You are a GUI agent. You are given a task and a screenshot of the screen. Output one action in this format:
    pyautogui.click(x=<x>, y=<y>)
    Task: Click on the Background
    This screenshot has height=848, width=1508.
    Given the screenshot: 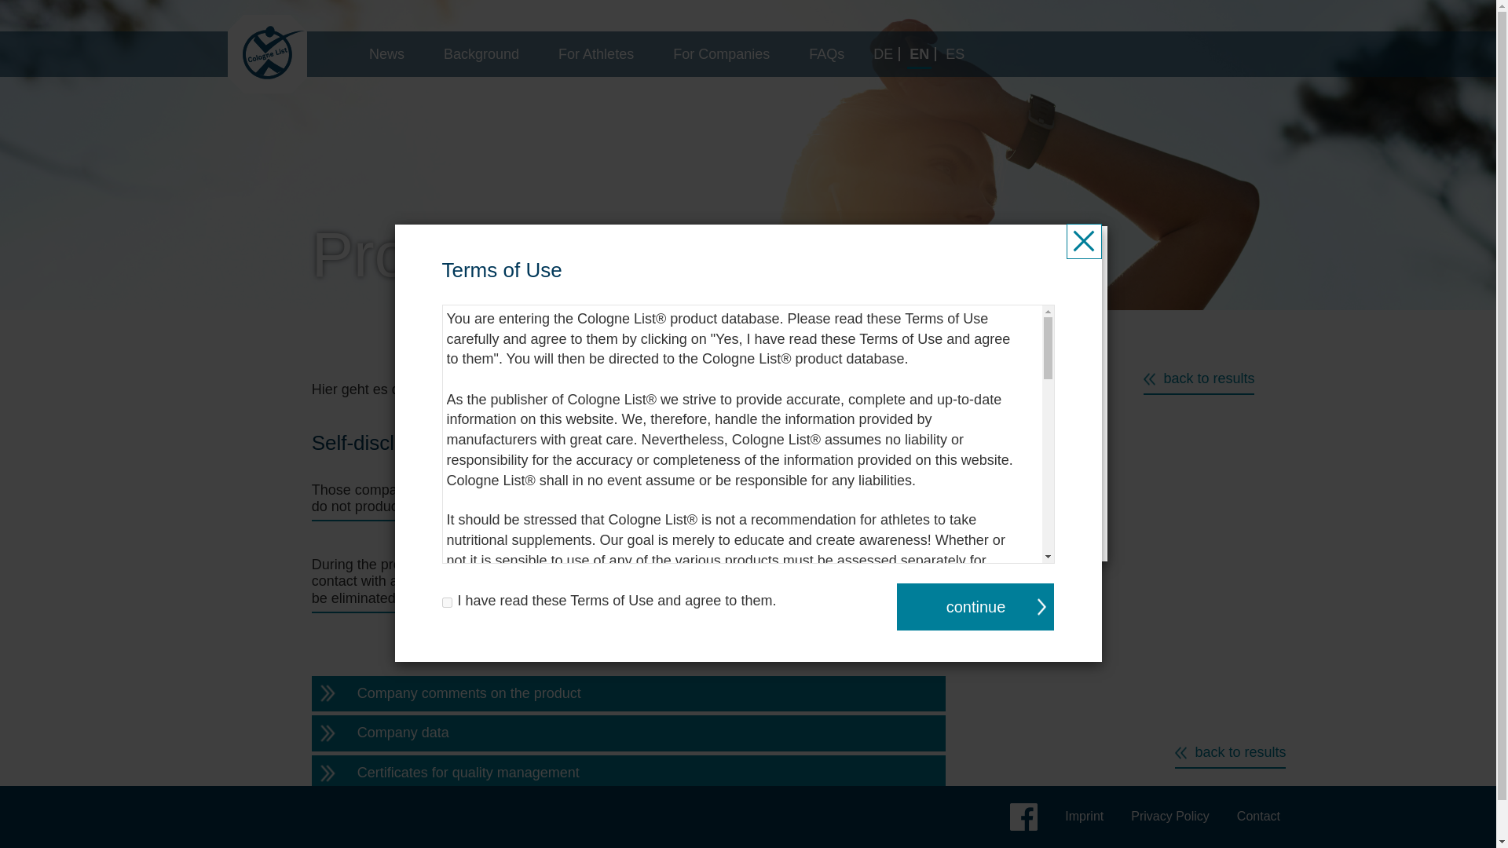 What is the action you would take?
    pyautogui.click(x=481, y=53)
    